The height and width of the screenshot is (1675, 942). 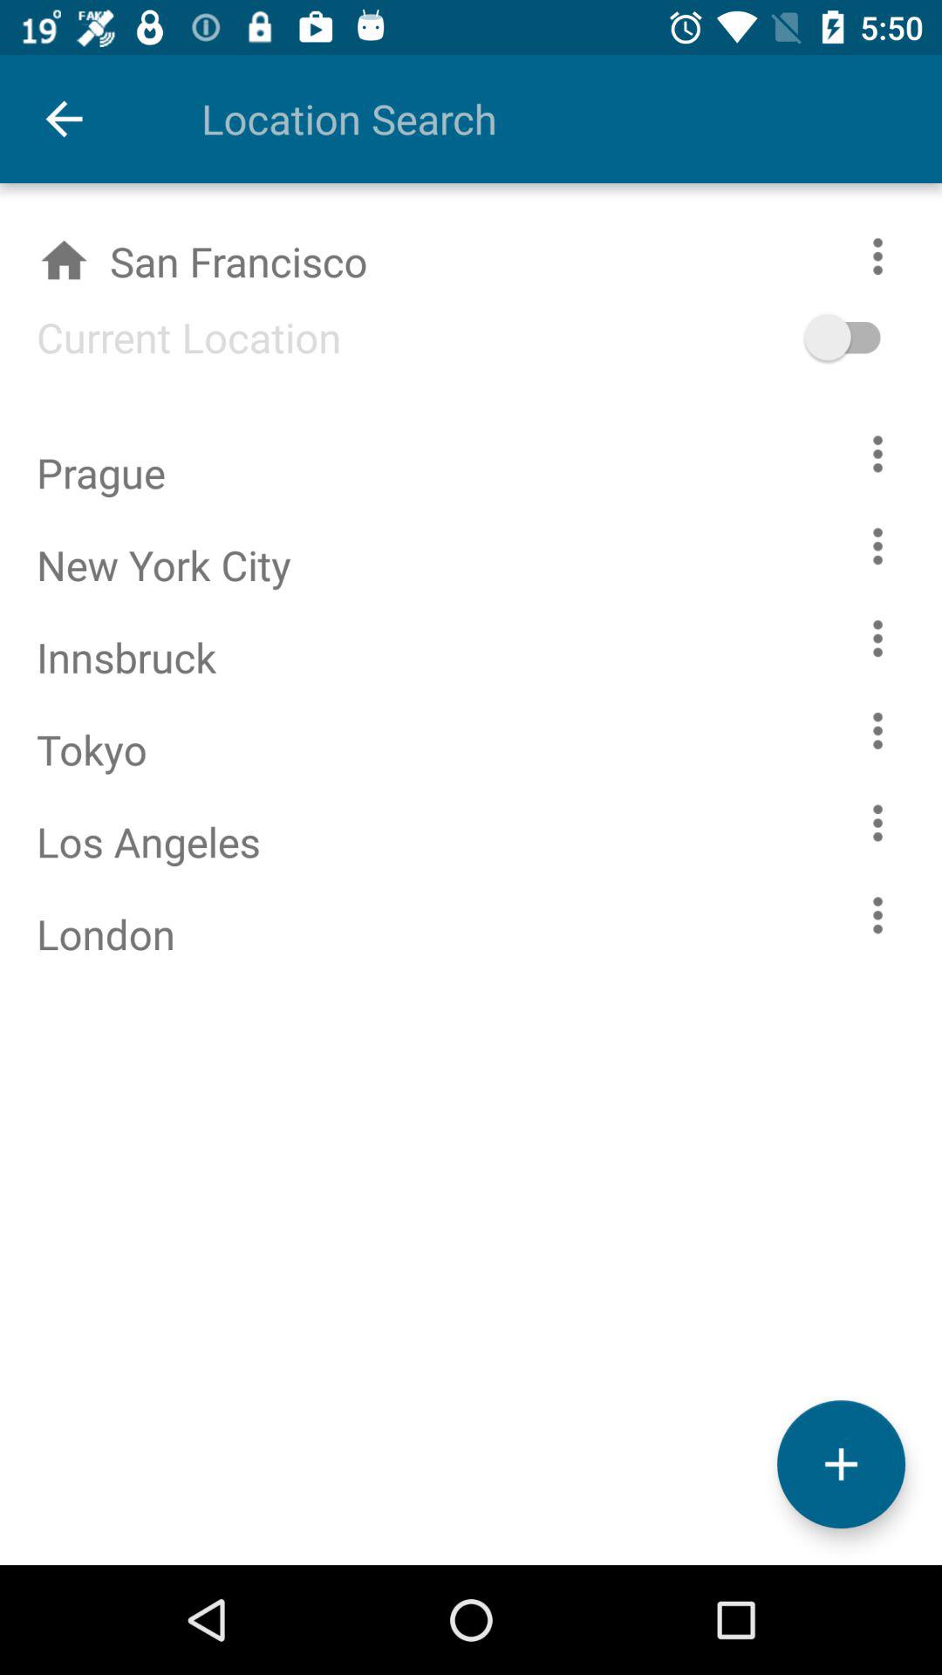 What do you see at coordinates (869, 337) in the screenshot?
I see `click icon to the right of san francisco icon` at bounding box center [869, 337].